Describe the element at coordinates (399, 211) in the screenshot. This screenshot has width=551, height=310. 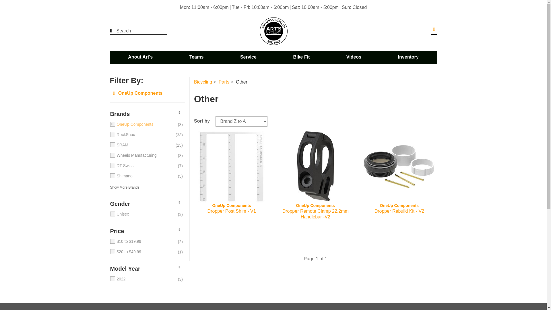
I see `OneUp Components Dropper Rebuild Kit - V2` at that location.